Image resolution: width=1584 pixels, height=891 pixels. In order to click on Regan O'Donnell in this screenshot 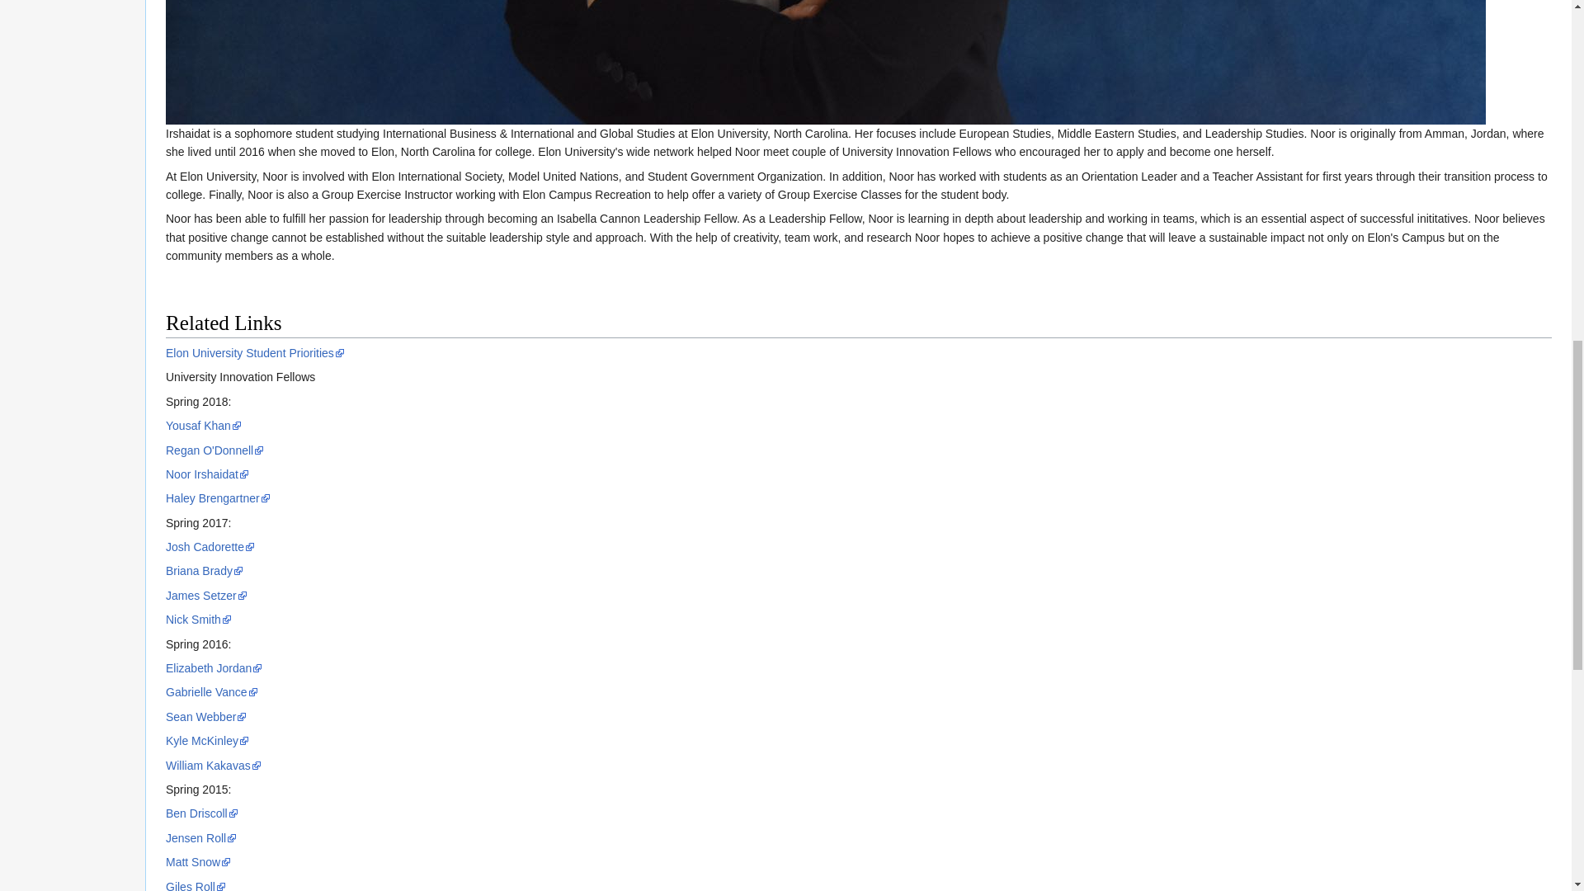, I will do `click(214, 450)`.